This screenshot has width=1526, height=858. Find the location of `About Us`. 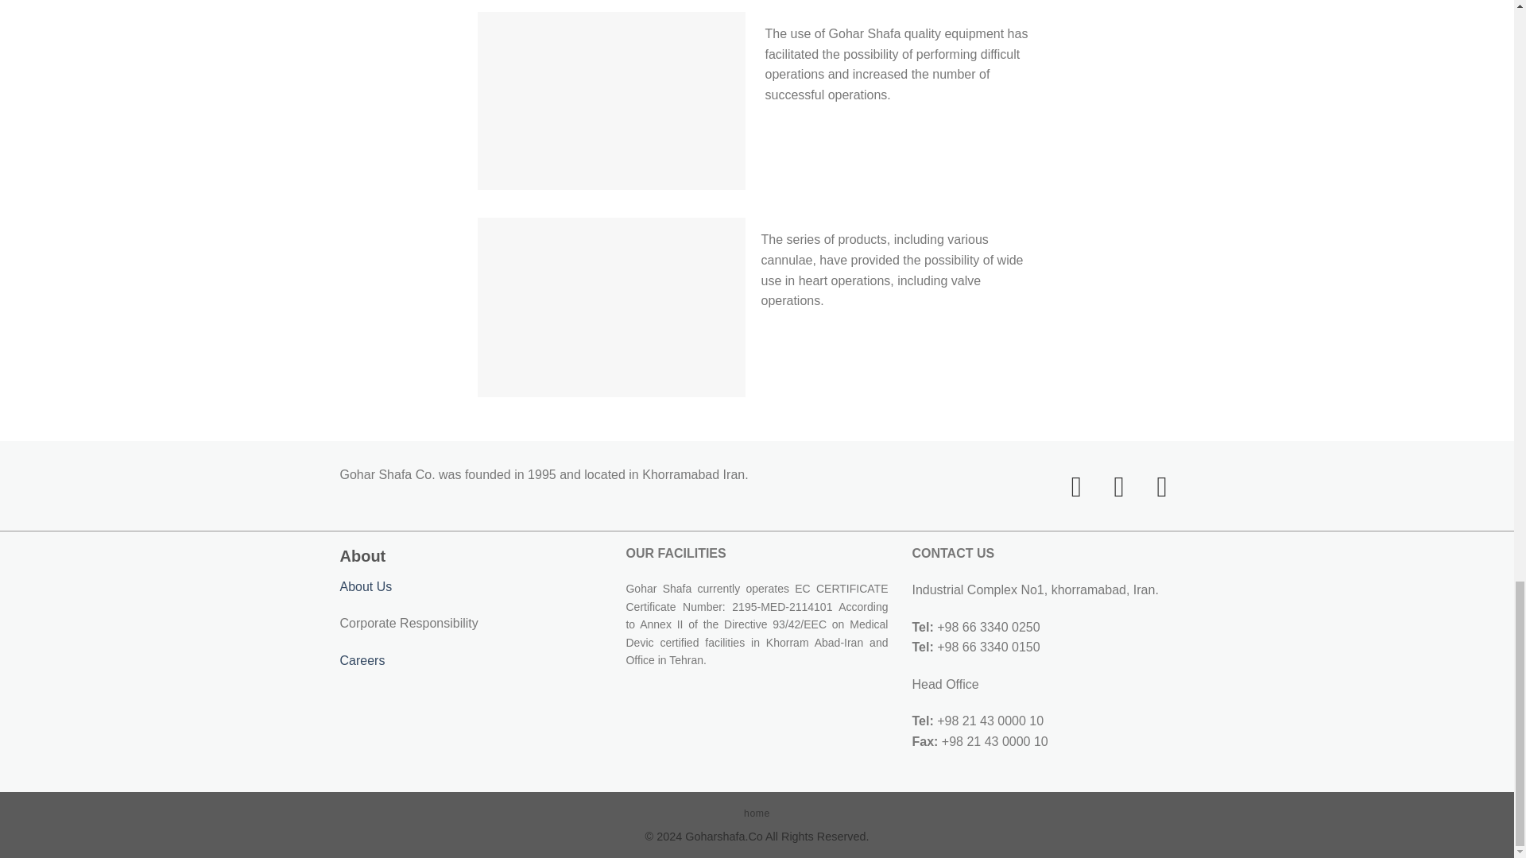

About Us is located at coordinates (366, 586).